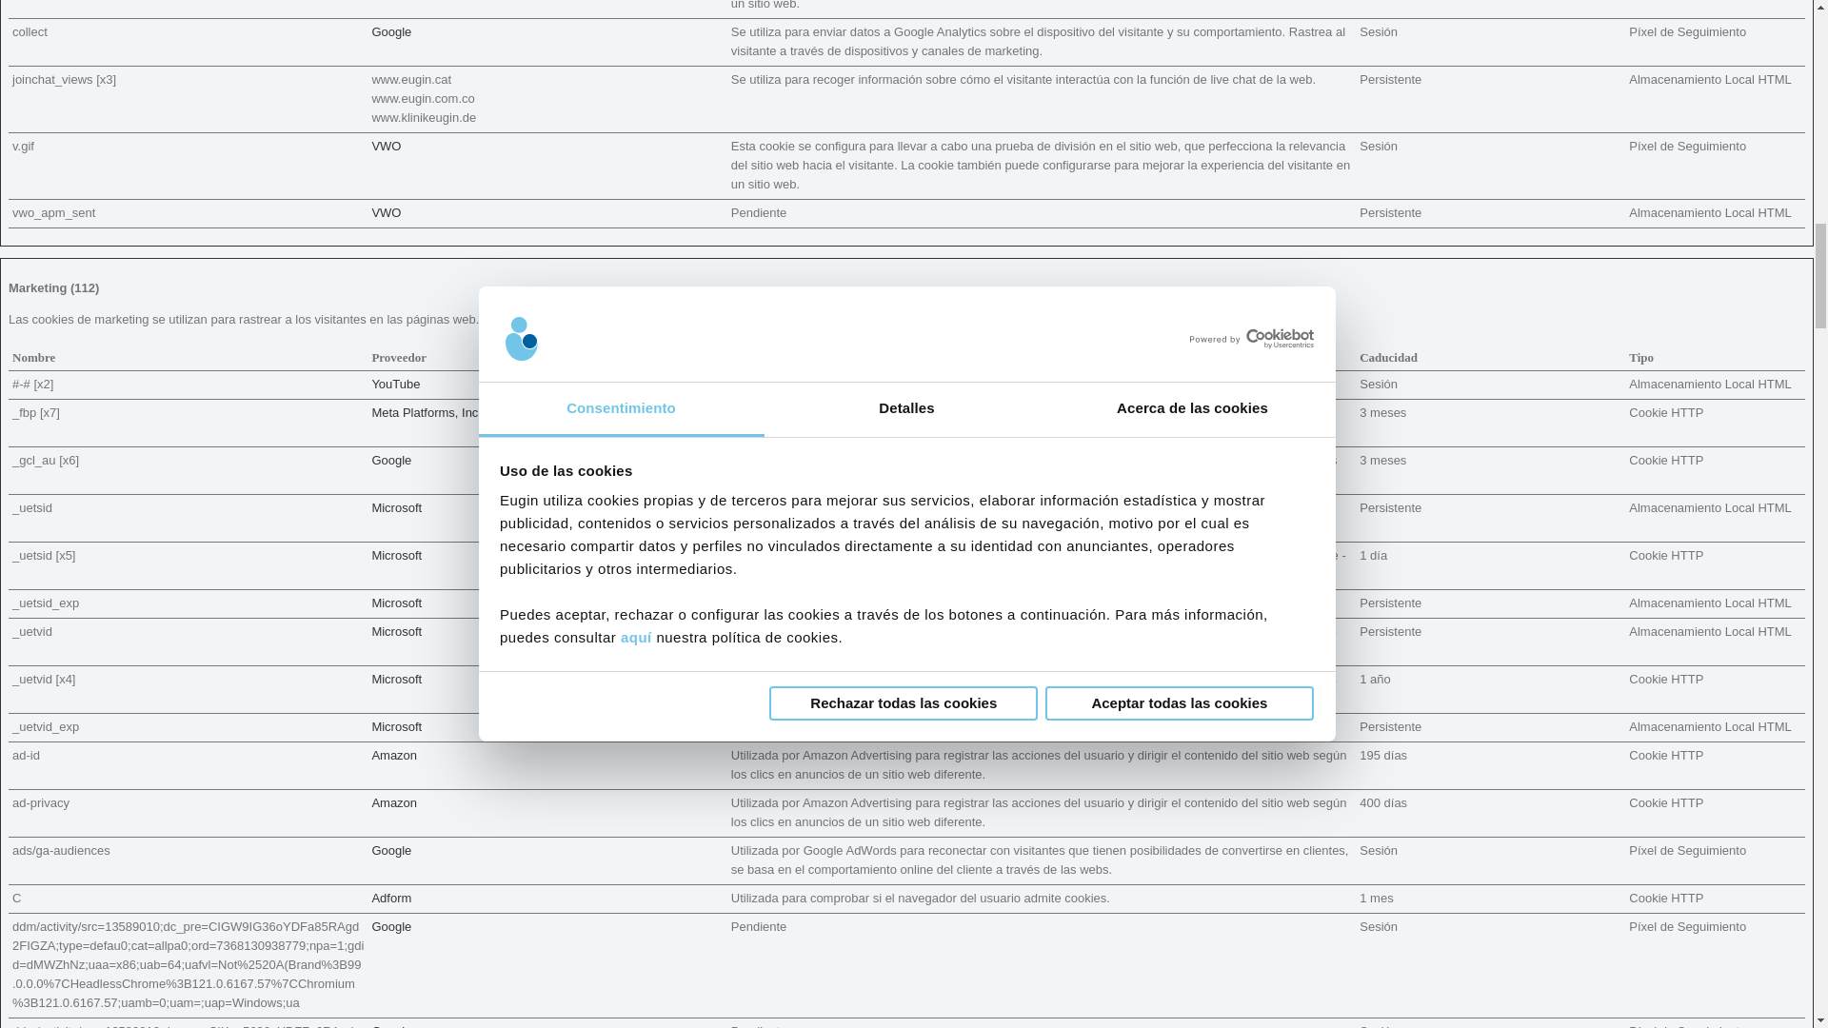 This screenshot has width=1828, height=1028. What do you see at coordinates (390, 31) in the screenshot?
I see `Google` at bounding box center [390, 31].